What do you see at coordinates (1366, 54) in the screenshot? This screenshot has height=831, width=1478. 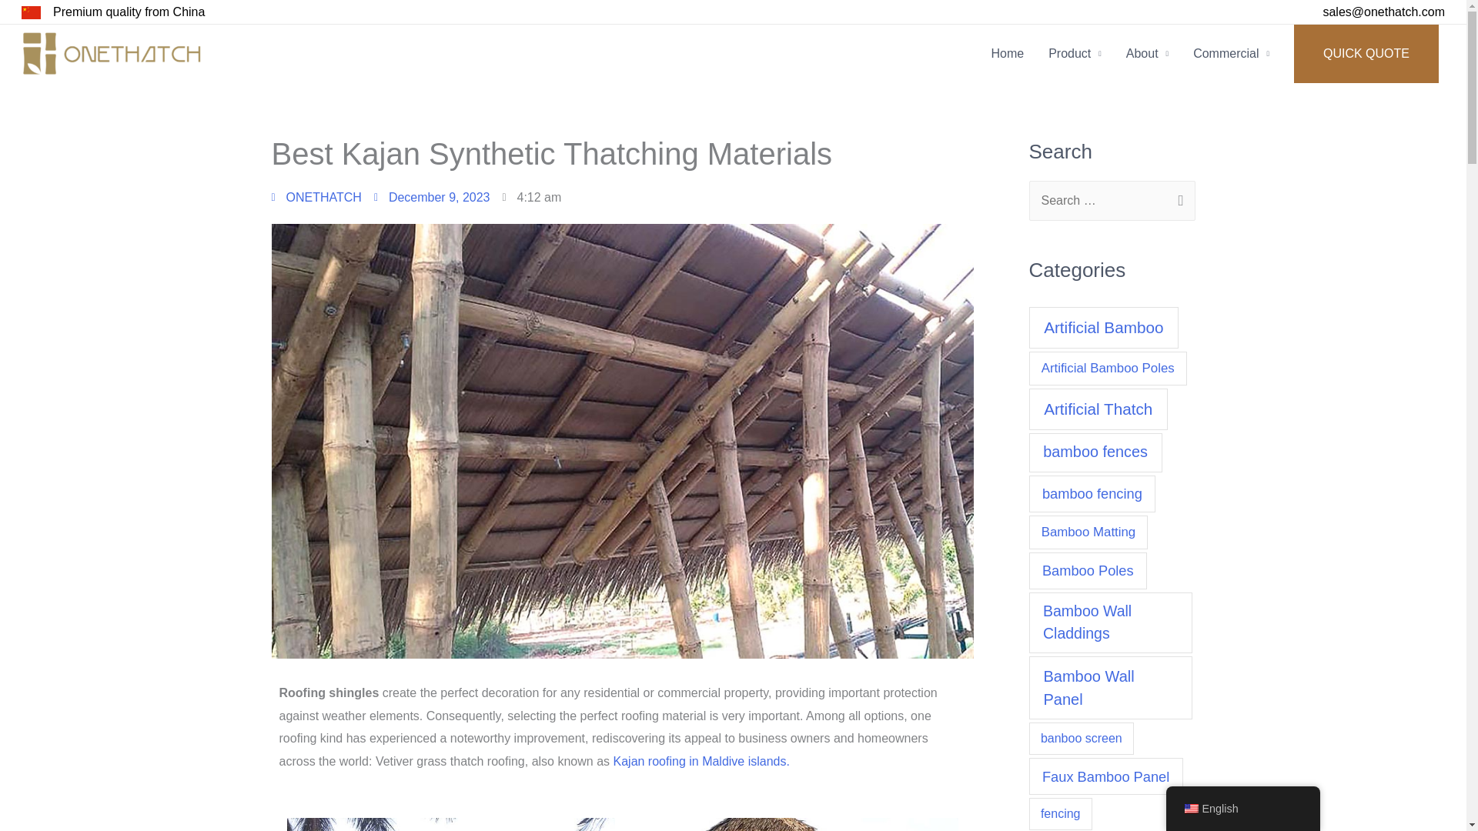 I see `QUICK QUOTE` at bounding box center [1366, 54].